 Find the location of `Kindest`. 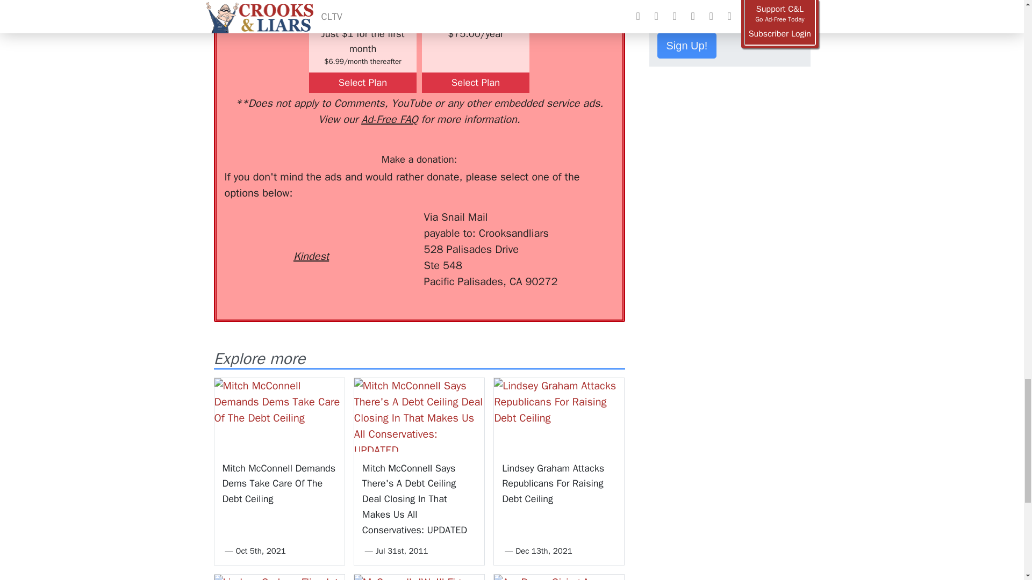

Kindest is located at coordinates (311, 236).